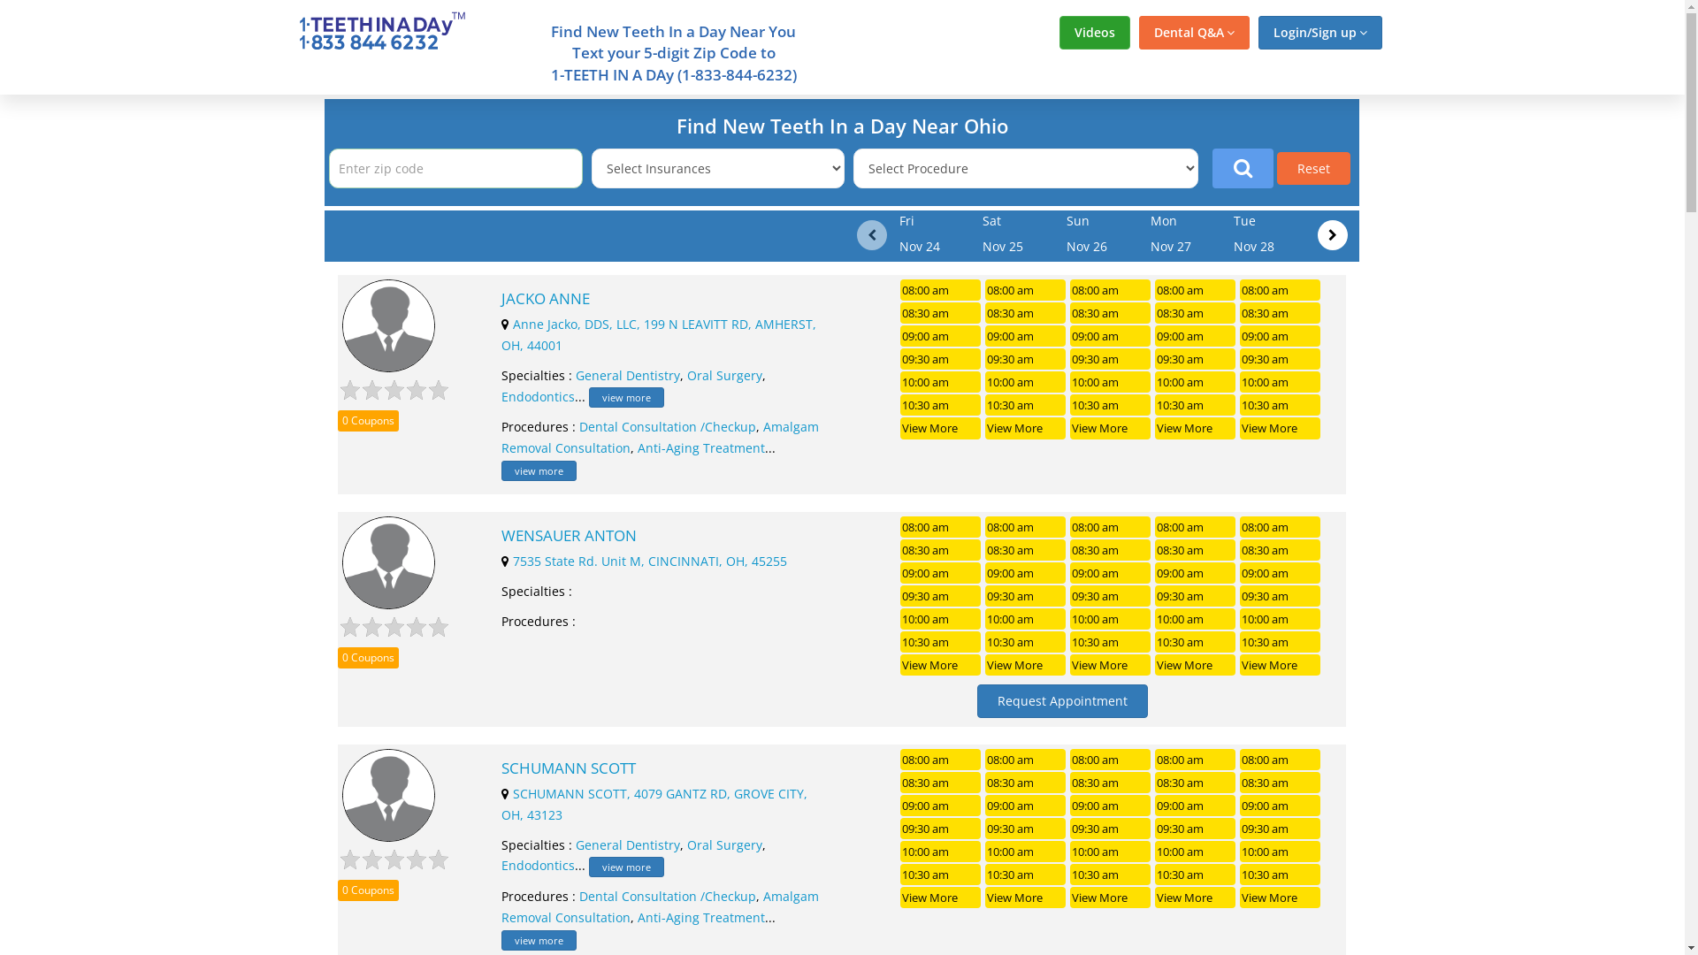 This screenshot has height=955, width=1698. Describe the element at coordinates (1314, 168) in the screenshot. I see `Reset` at that location.